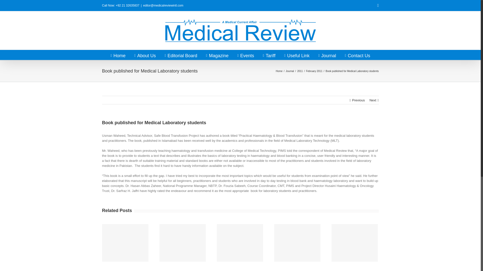 The width and height of the screenshot is (483, 271). I want to click on Home, so click(279, 71).